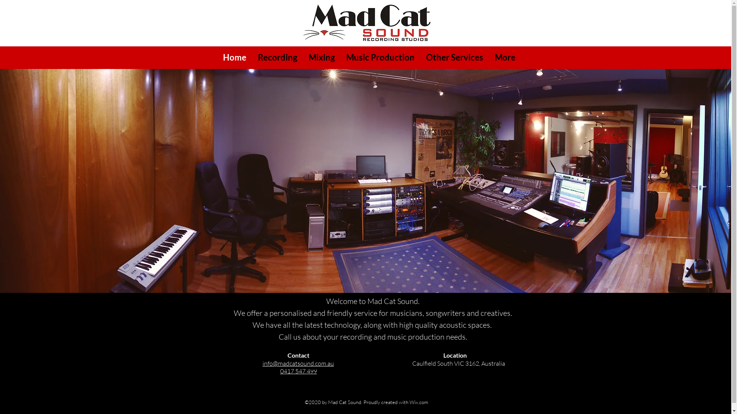  I want to click on Home, so click(235, 58).